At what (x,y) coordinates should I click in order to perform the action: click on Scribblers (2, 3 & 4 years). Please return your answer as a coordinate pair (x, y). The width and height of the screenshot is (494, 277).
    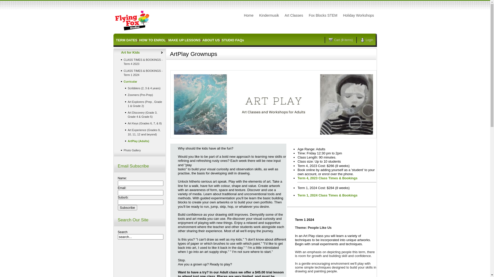
    Looking at the image, I should click on (139, 88).